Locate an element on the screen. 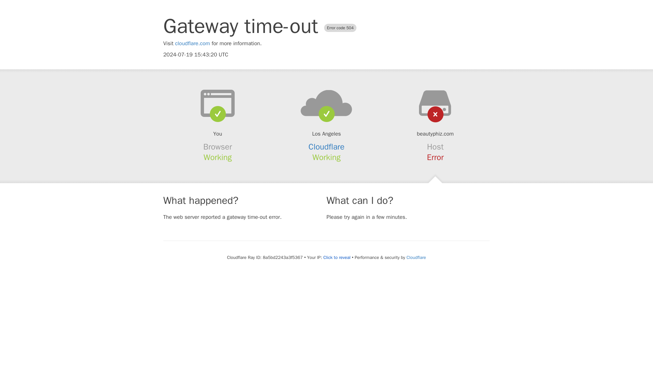 This screenshot has width=653, height=367. Cloudflare is located at coordinates (416, 257).